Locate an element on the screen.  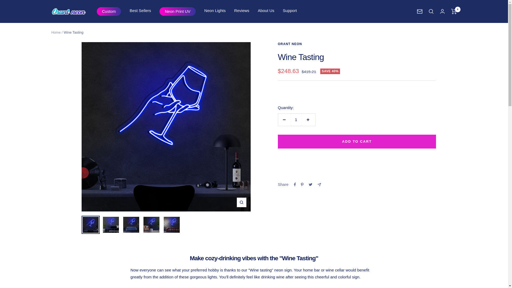
Newsletter is located at coordinates (420, 11).